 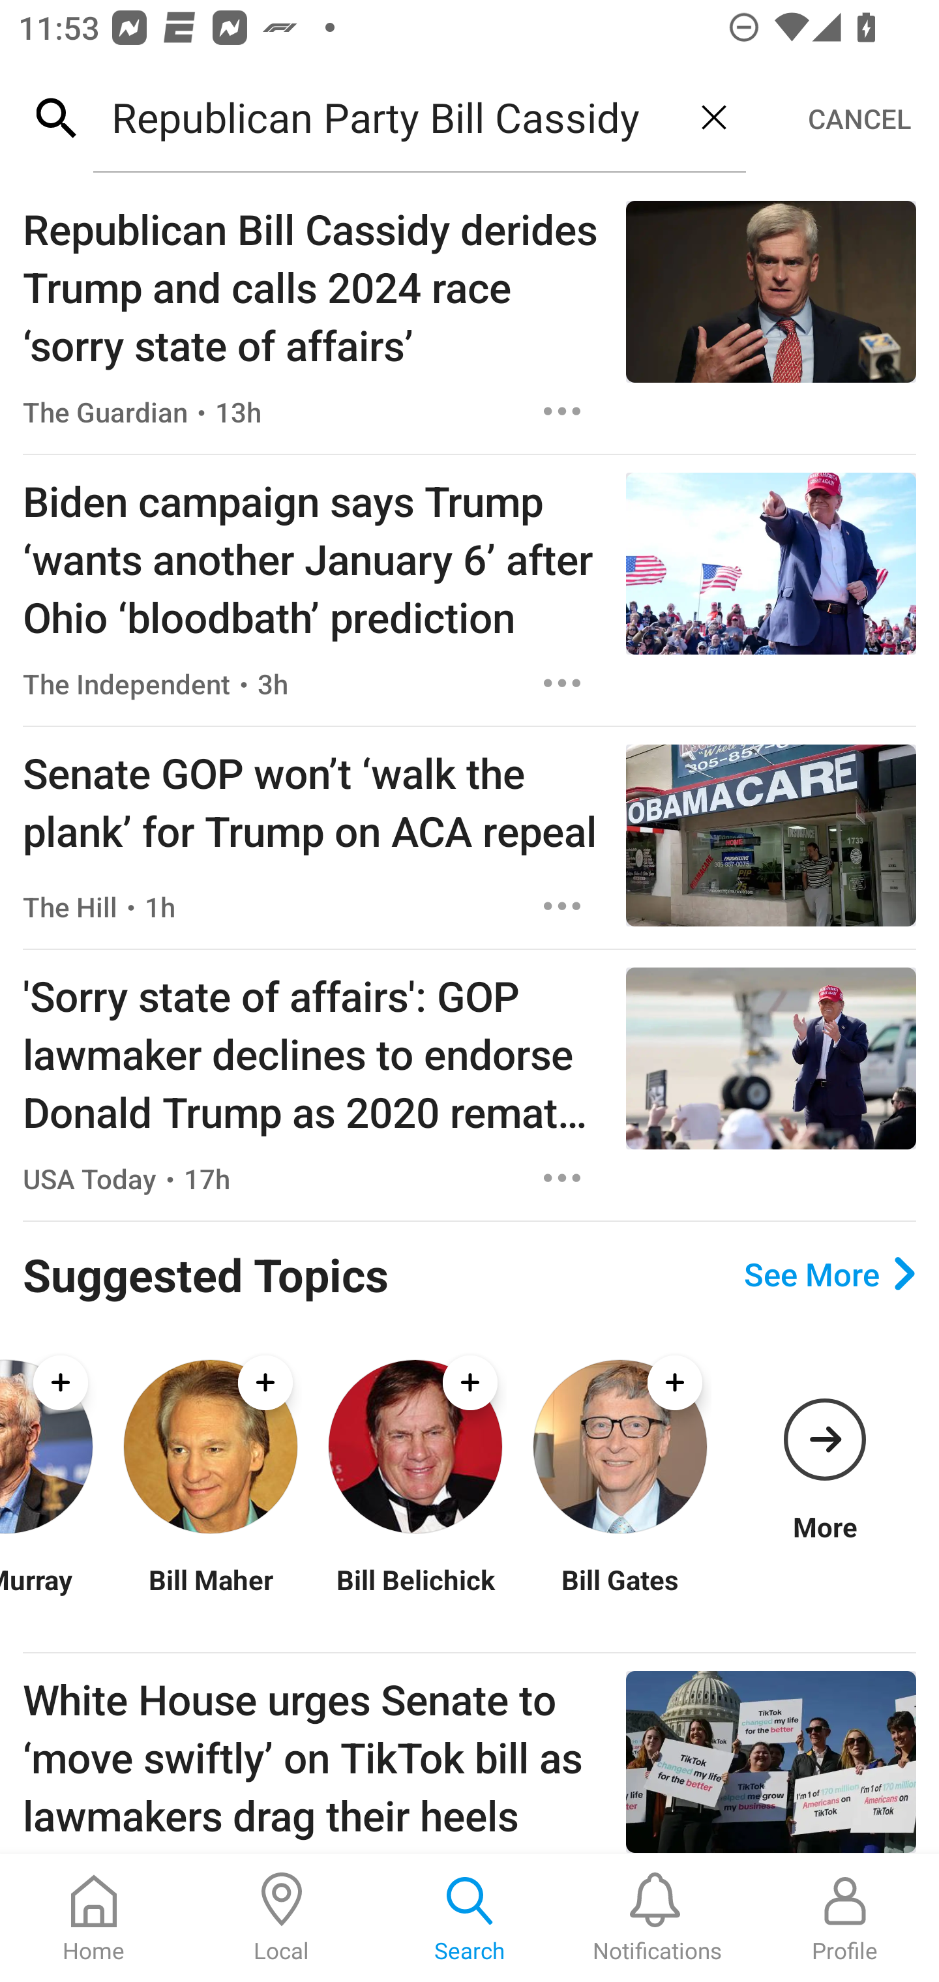 What do you see at coordinates (829, 1274) in the screenshot?
I see `See More` at bounding box center [829, 1274].